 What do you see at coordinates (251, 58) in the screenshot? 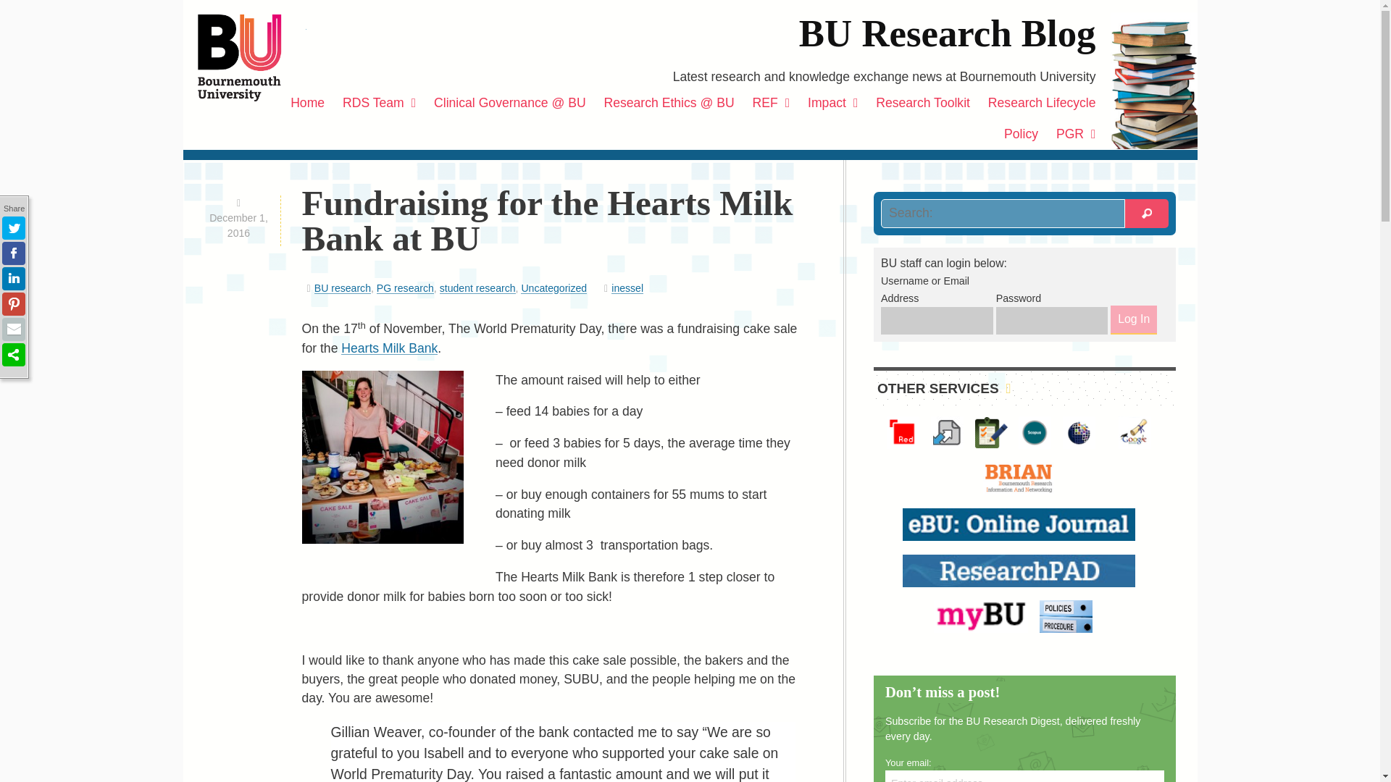
I see `Bournemouth University` at bounding box center [251, 58].